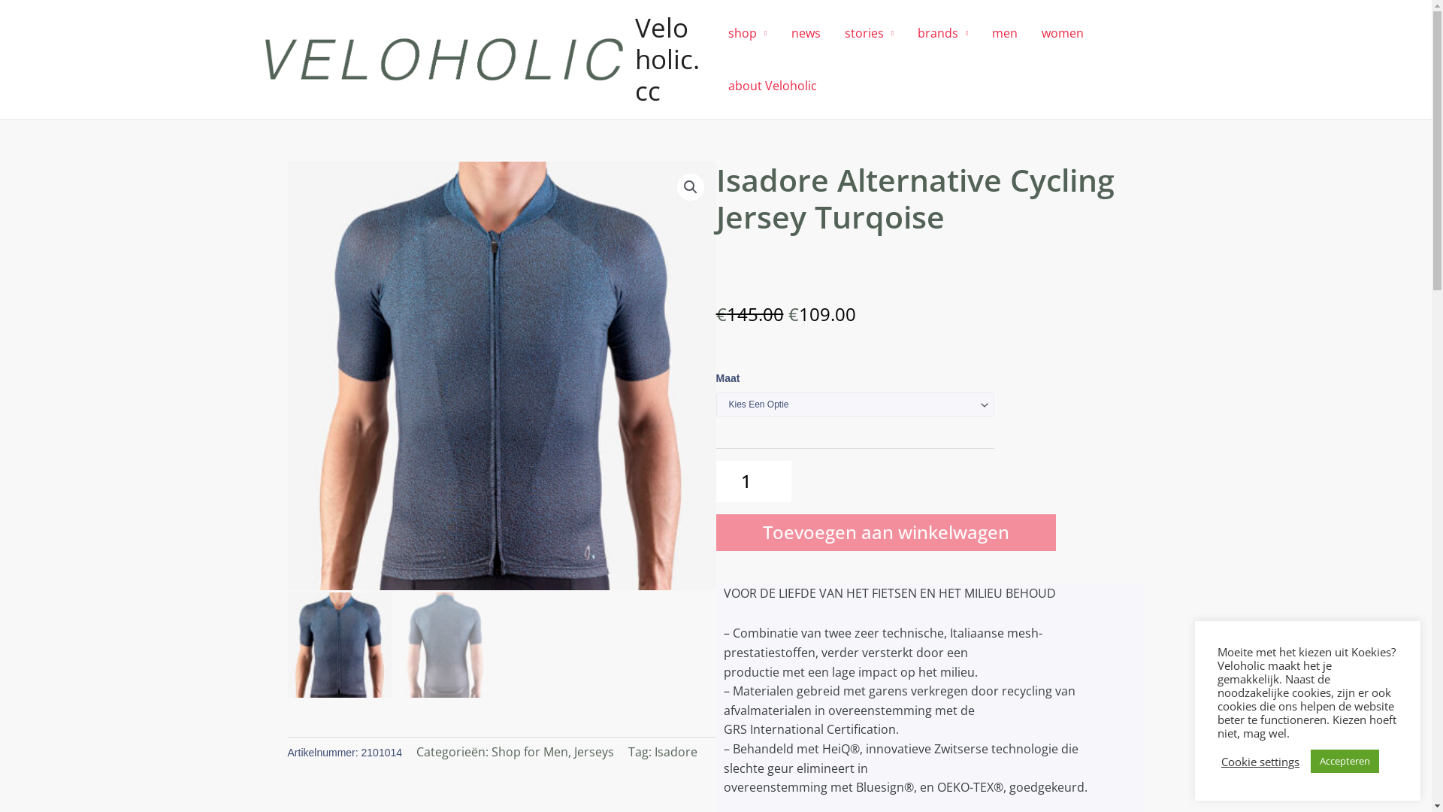  What do you see at coordinates (869, 33) in the screenshot?
I see `stories` at bounding box center [869, 33].